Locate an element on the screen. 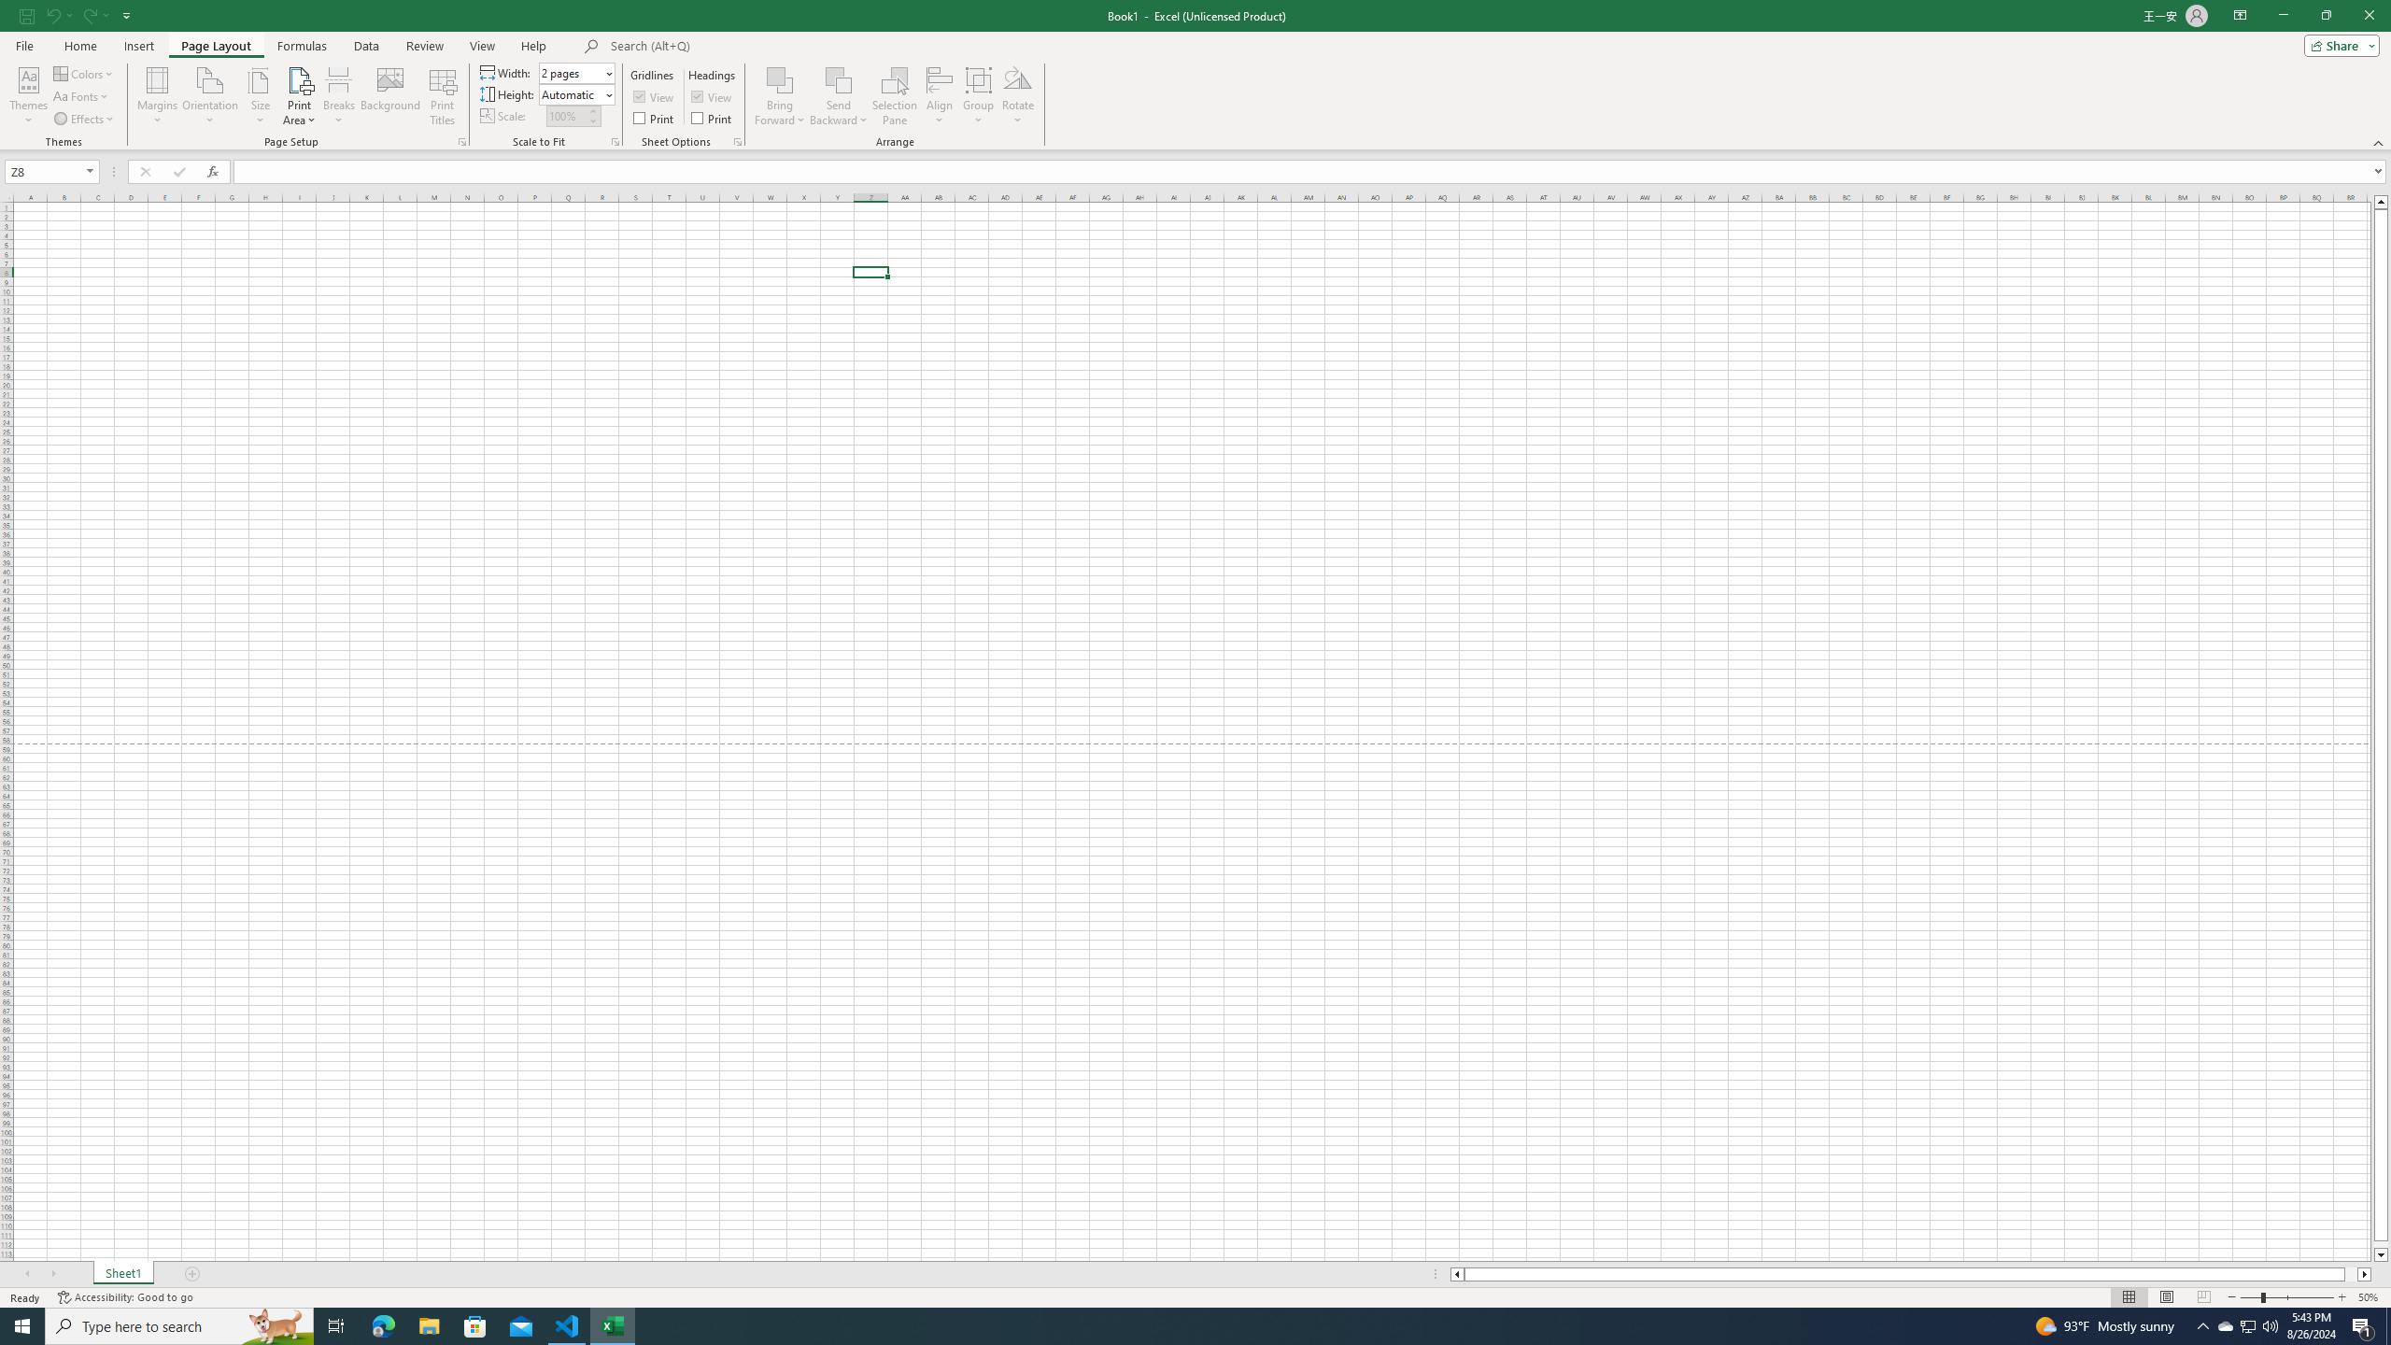 The height and width of the screenshot is (1345, 2391). Height is located at coordinates (572, 94).